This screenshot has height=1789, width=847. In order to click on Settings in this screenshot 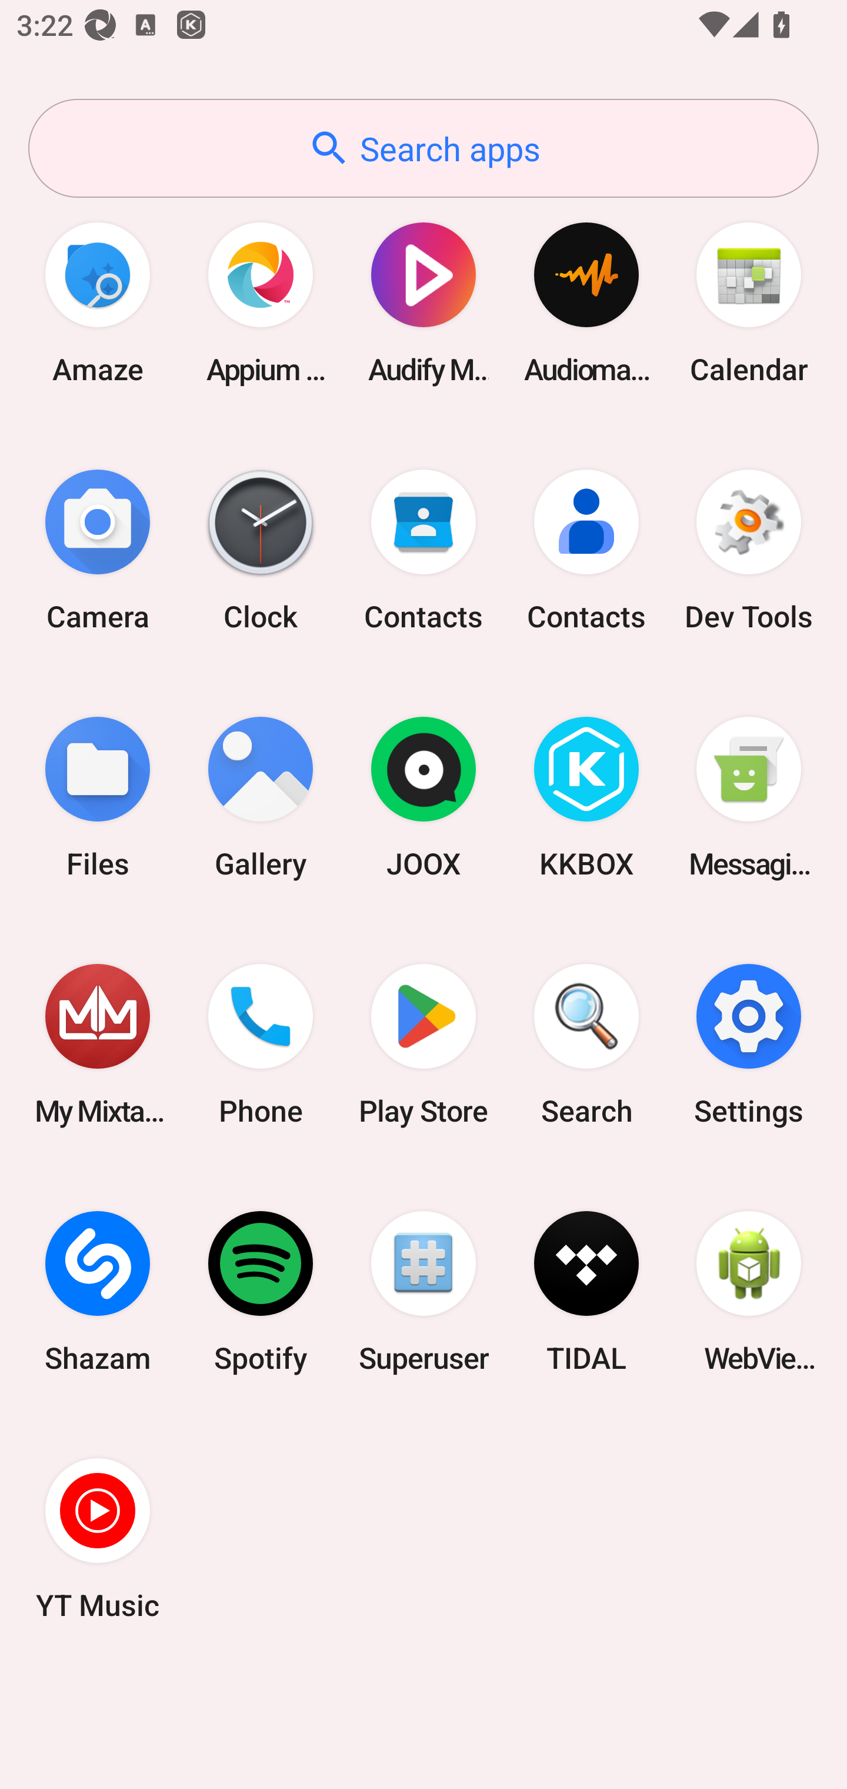, I will do `click(749, 1045)`.